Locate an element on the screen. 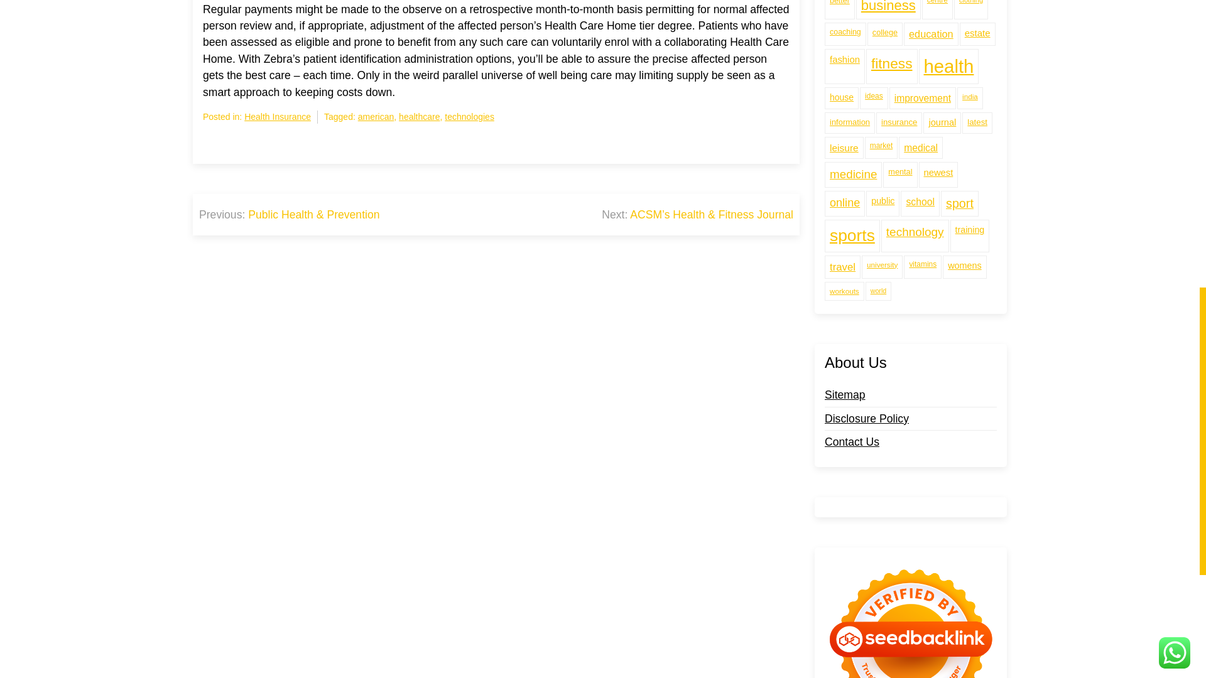 The image size is (1206, 678). healthcare is located at coordinates (420, 117).